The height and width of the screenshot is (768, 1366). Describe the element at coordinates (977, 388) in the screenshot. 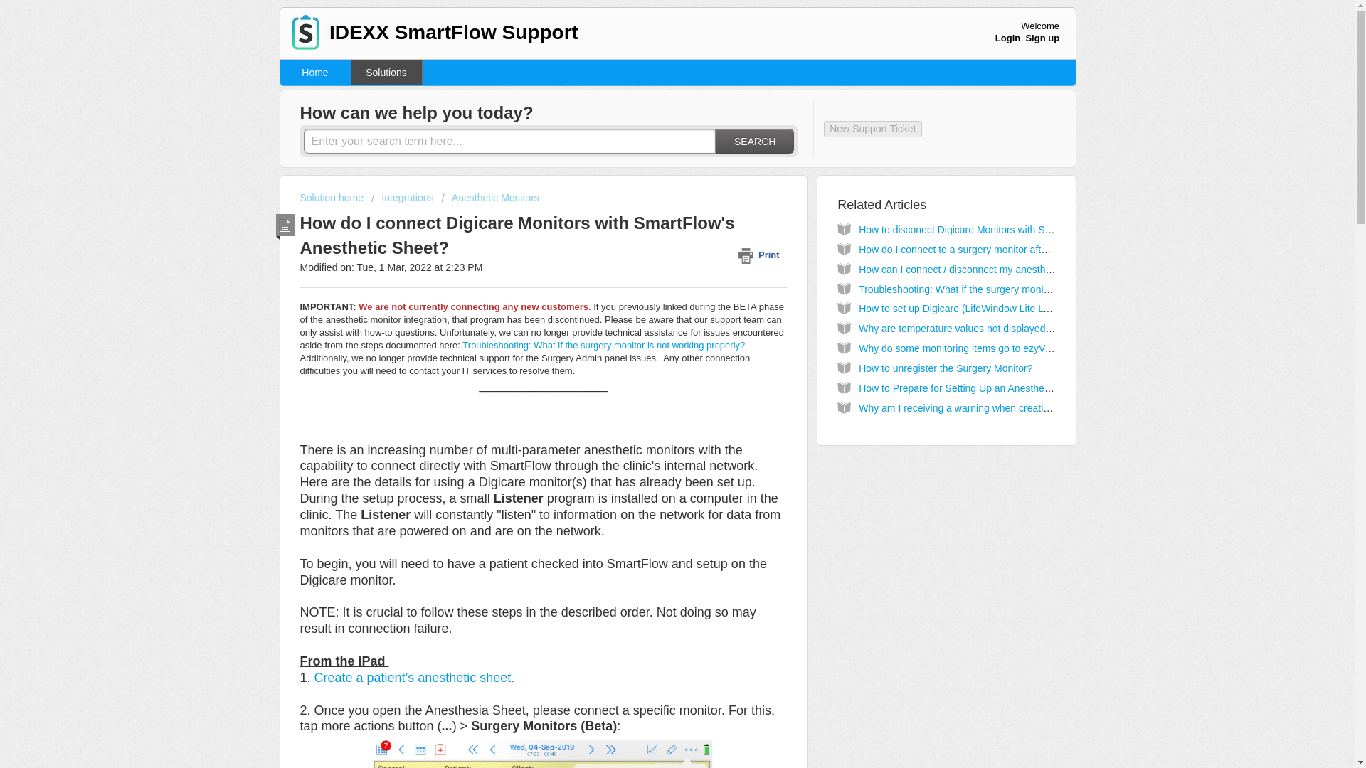

I see `How to Prepare for Setting Up an Anesthetic Monitor?` at that location.